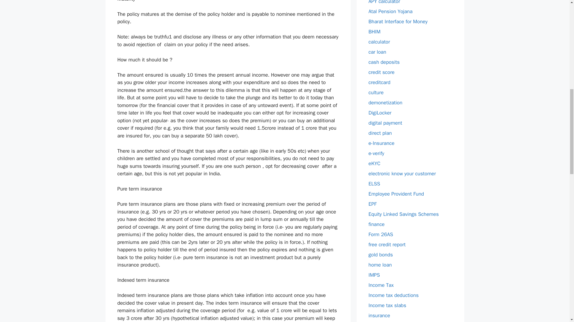 Image resolution: width=574 pixels, height=322 pixels. Describe the element at coordinates (379, 82) in the screenshot. I see `creditcard` at that location.